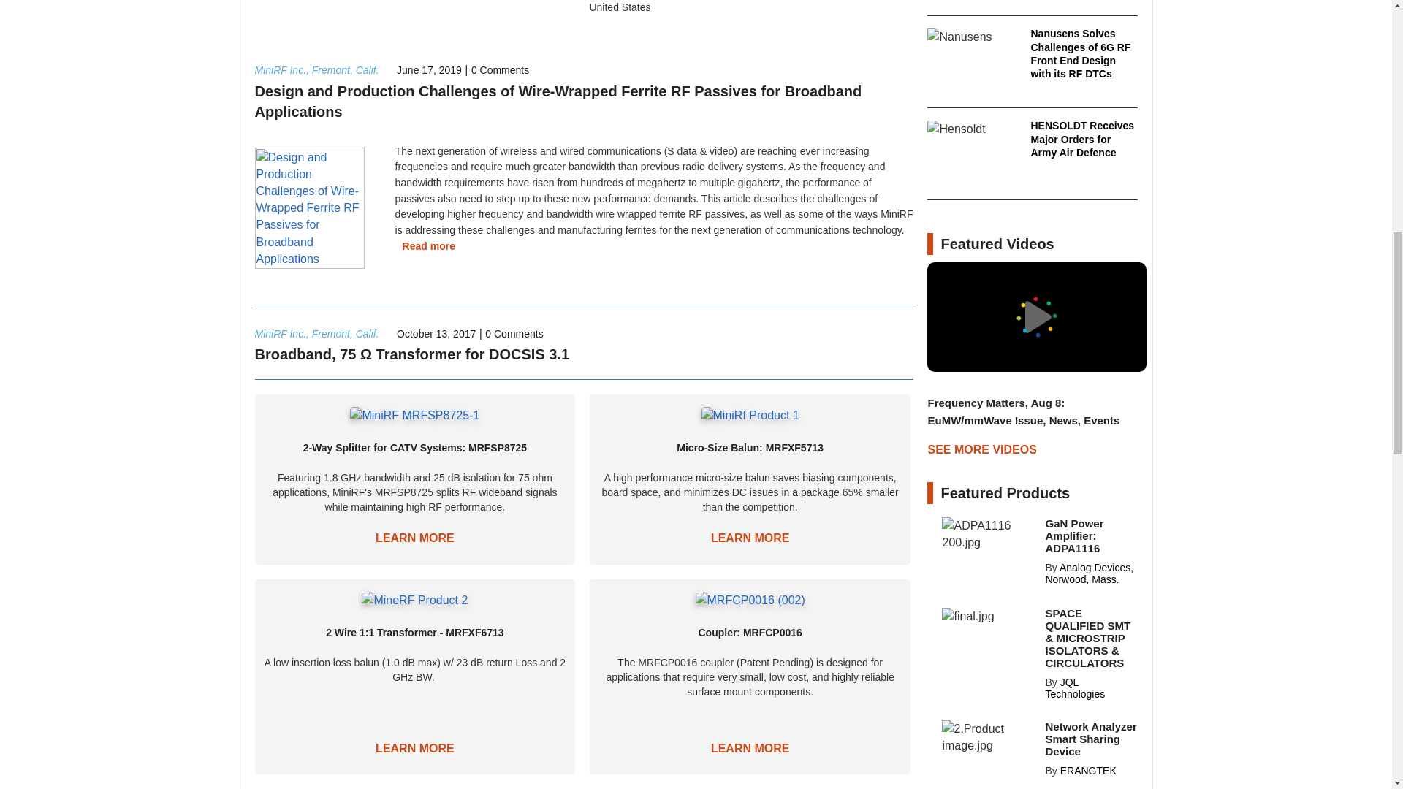 This screenshot has width=1403, height=789. What do you see at coordinates (750, 415) in the screenshot?
I see `MiniRf Product 1` at bounding box center [750, 415].